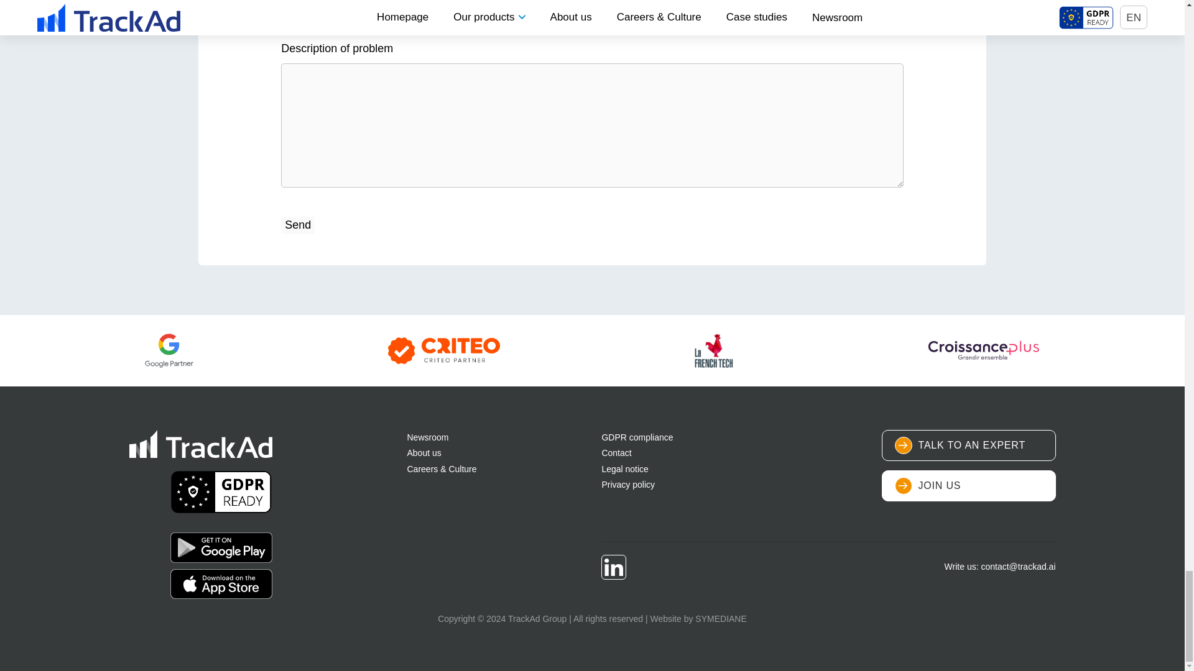  Describe the element at coordinates (969, 445) in the screenshot. I see `TALK TO AN EXPERT` at that location.